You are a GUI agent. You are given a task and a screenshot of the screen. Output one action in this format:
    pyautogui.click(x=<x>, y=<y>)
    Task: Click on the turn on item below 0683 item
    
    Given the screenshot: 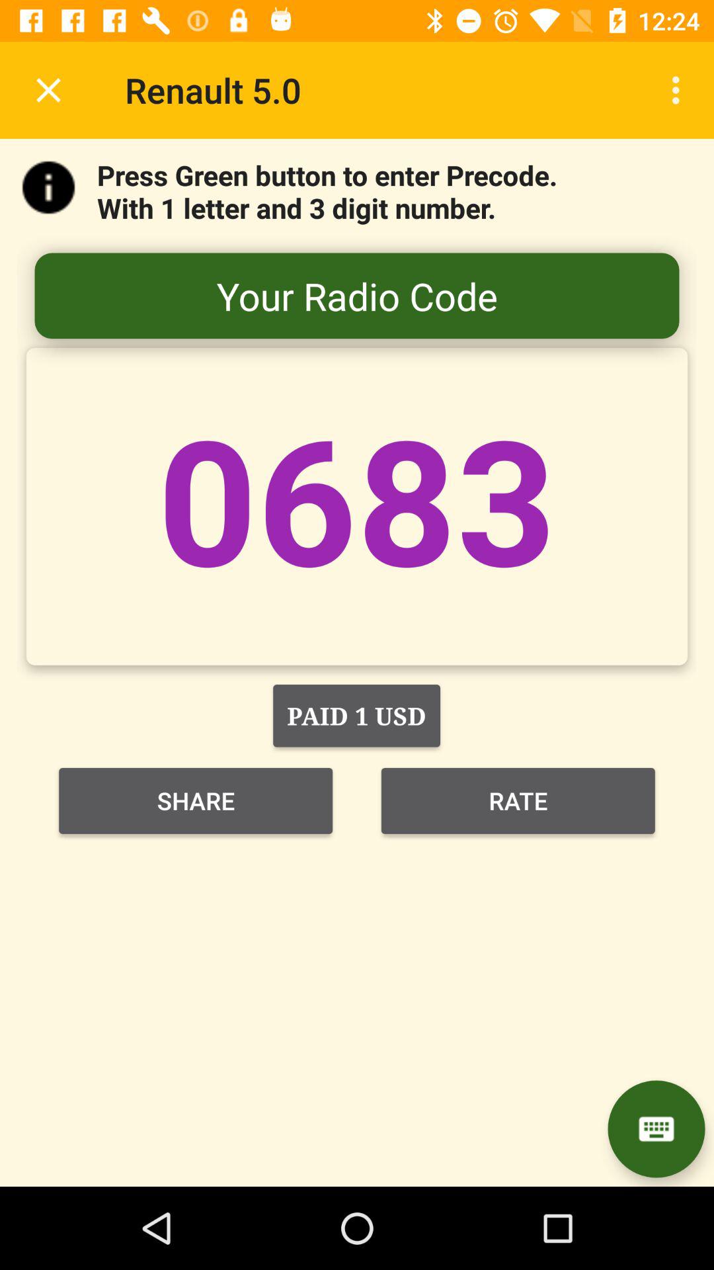 What is the action you would take?
    pyautogui.click(x=356, y=716)
    